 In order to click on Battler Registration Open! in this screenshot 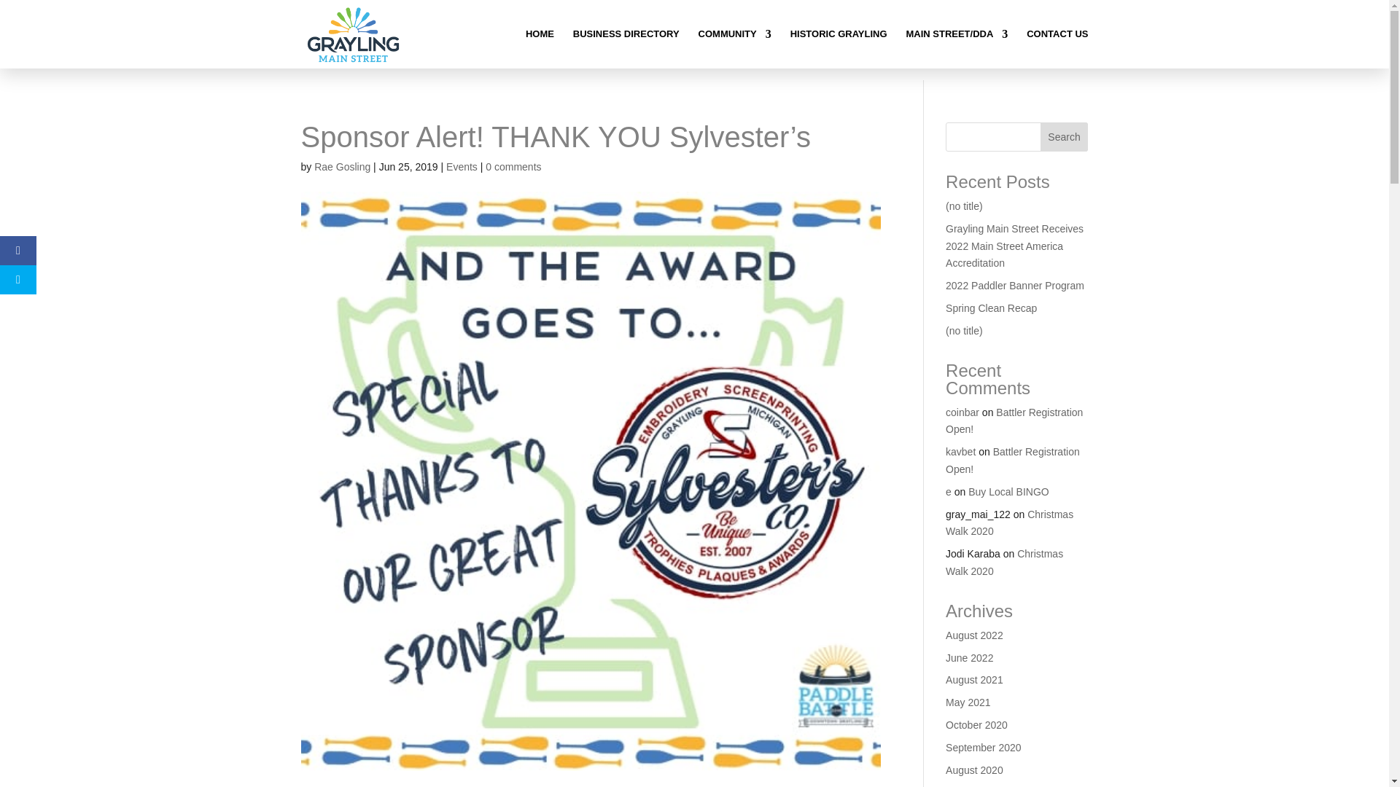, I will do `click(1012, 461)`.